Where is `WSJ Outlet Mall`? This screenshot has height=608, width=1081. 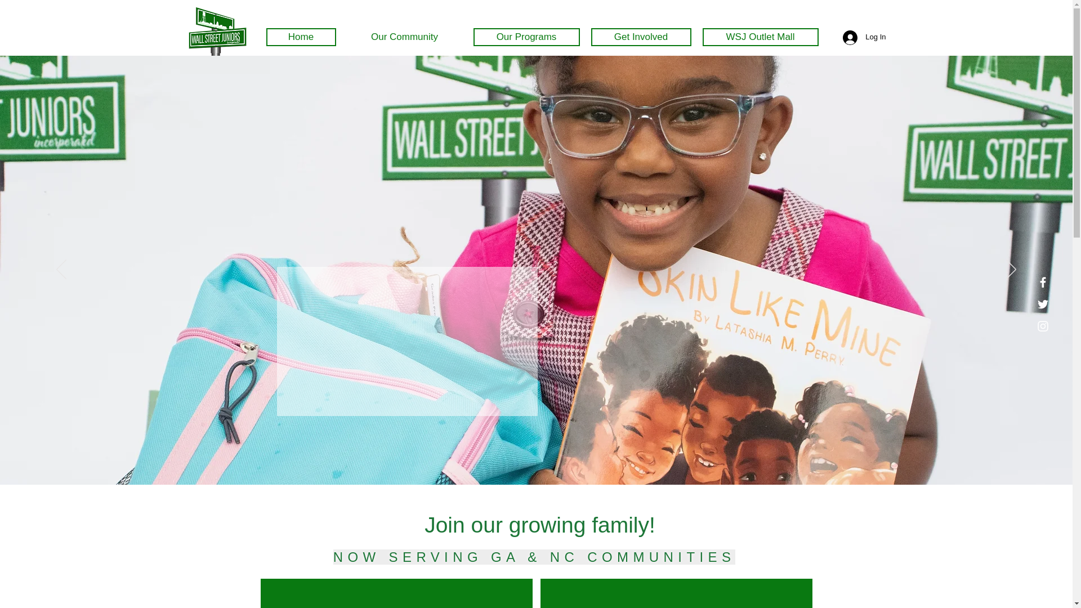
WSJ Outlet Mall is located at coordinates (760, 37).